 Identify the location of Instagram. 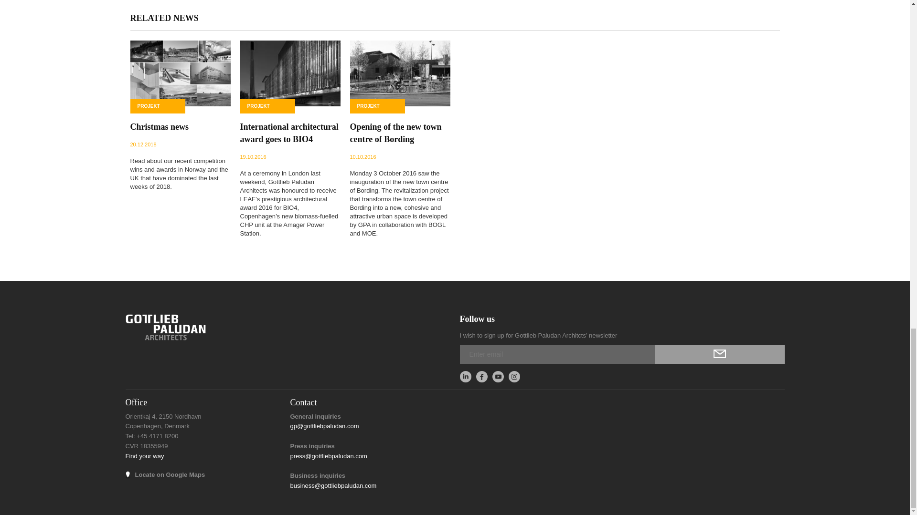
(514, 377).